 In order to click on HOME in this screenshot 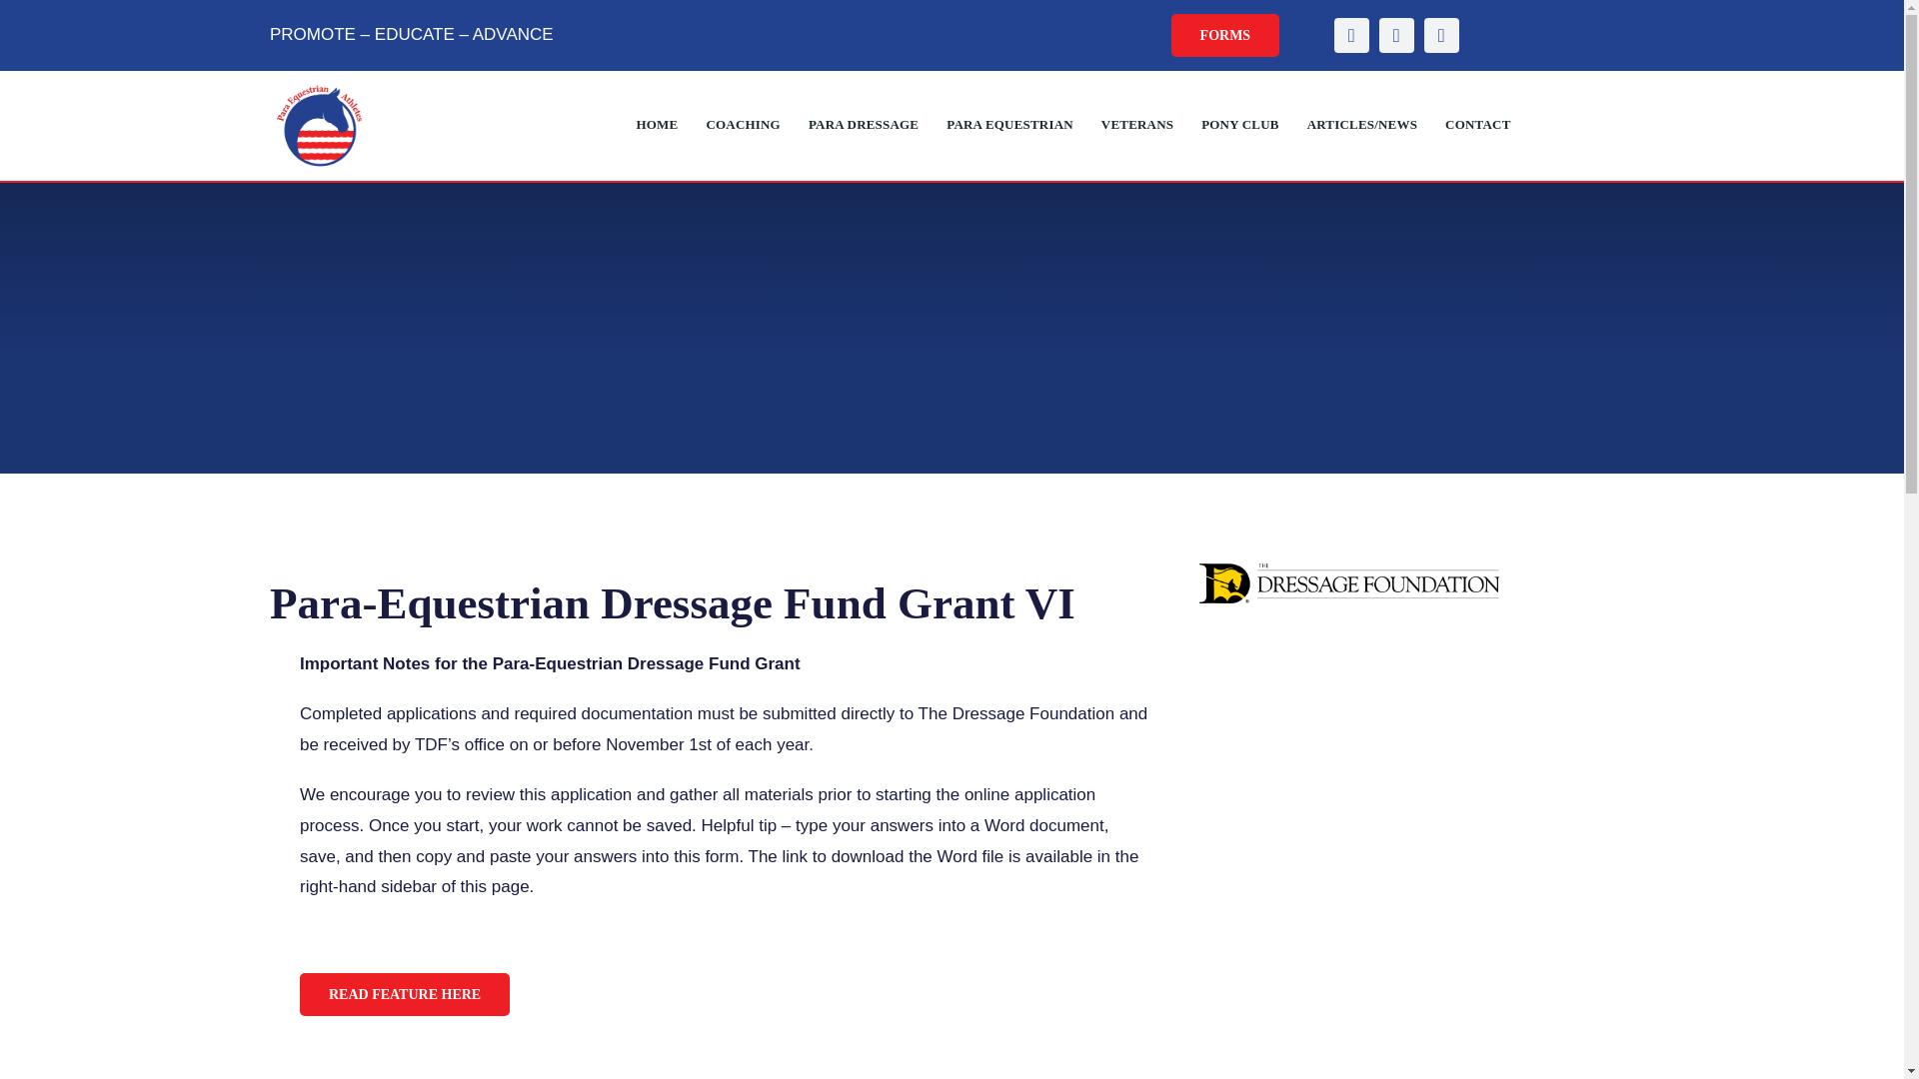, I will do `click(656, 124)`.